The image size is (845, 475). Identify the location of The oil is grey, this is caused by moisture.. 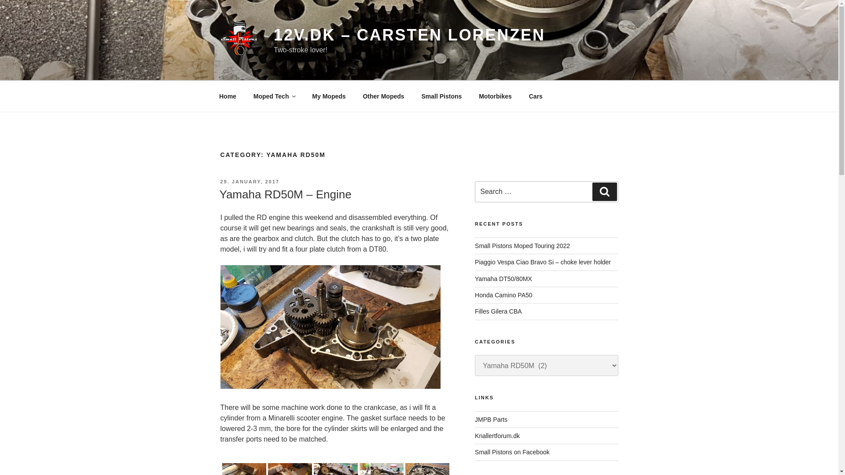
(427, 469).